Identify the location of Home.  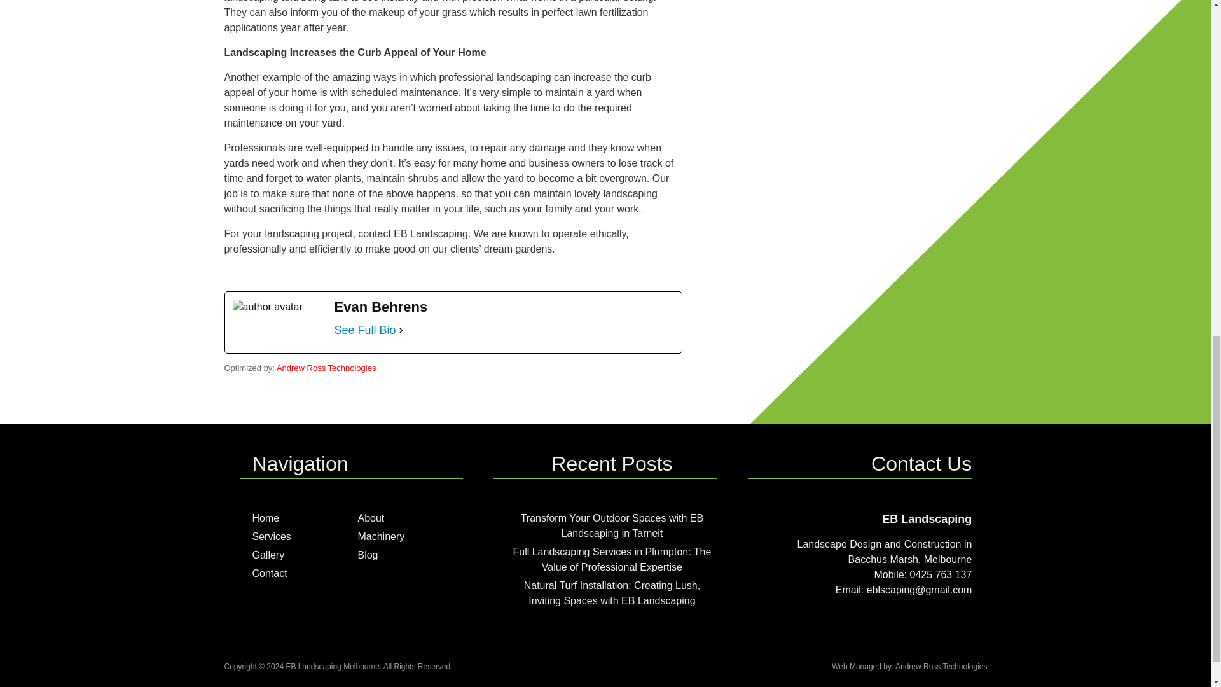
(265, 518).